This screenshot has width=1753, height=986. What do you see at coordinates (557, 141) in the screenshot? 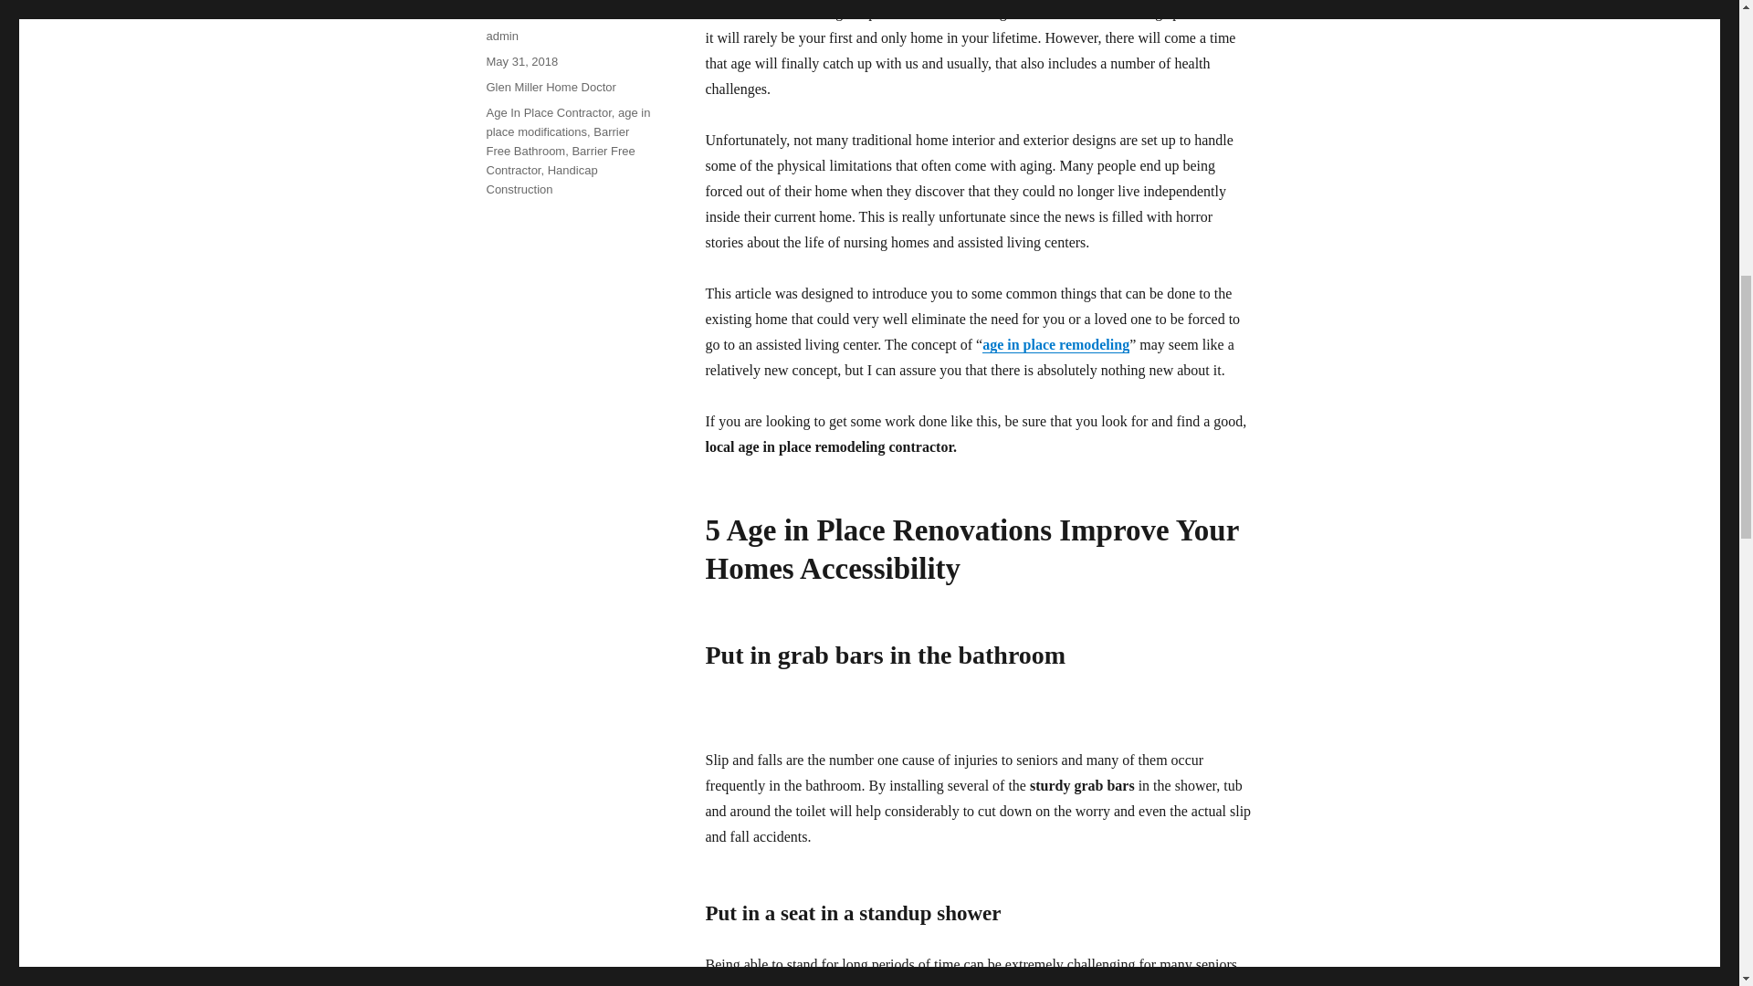
I see `Barrier Free Bathroom` at bounding box center [557, 141].